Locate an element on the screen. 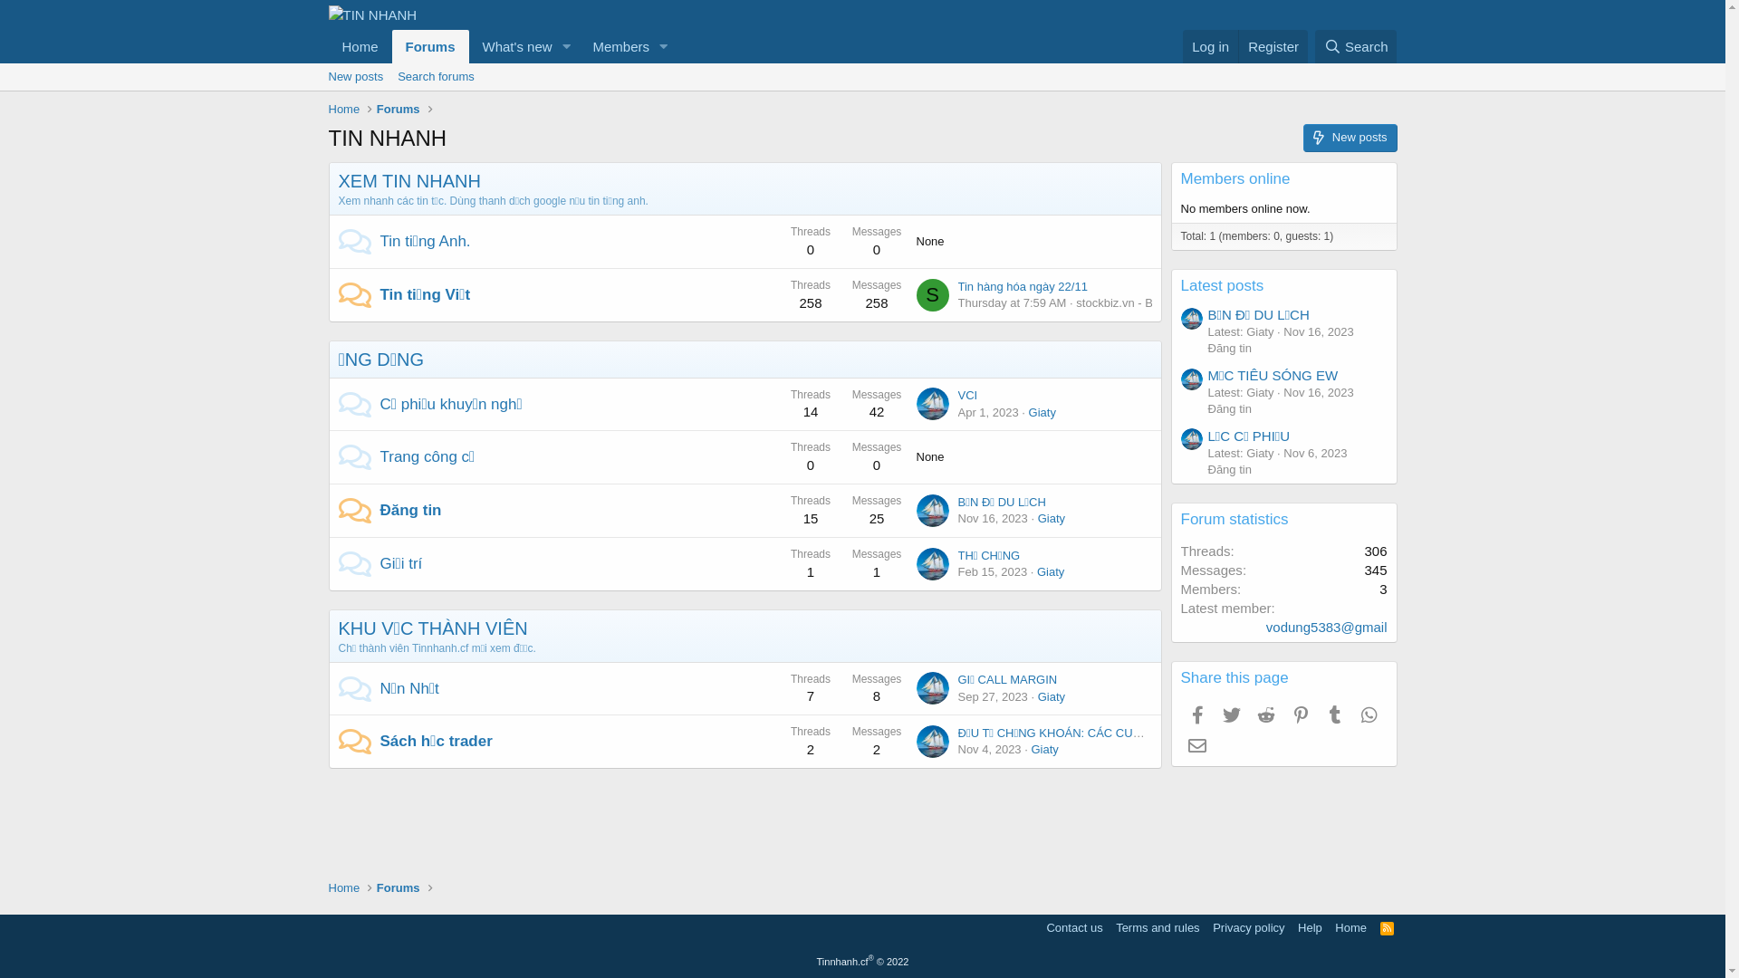 This screenshot has height=978, width=1739. Tumblr is located at coordinates (1335, 715).